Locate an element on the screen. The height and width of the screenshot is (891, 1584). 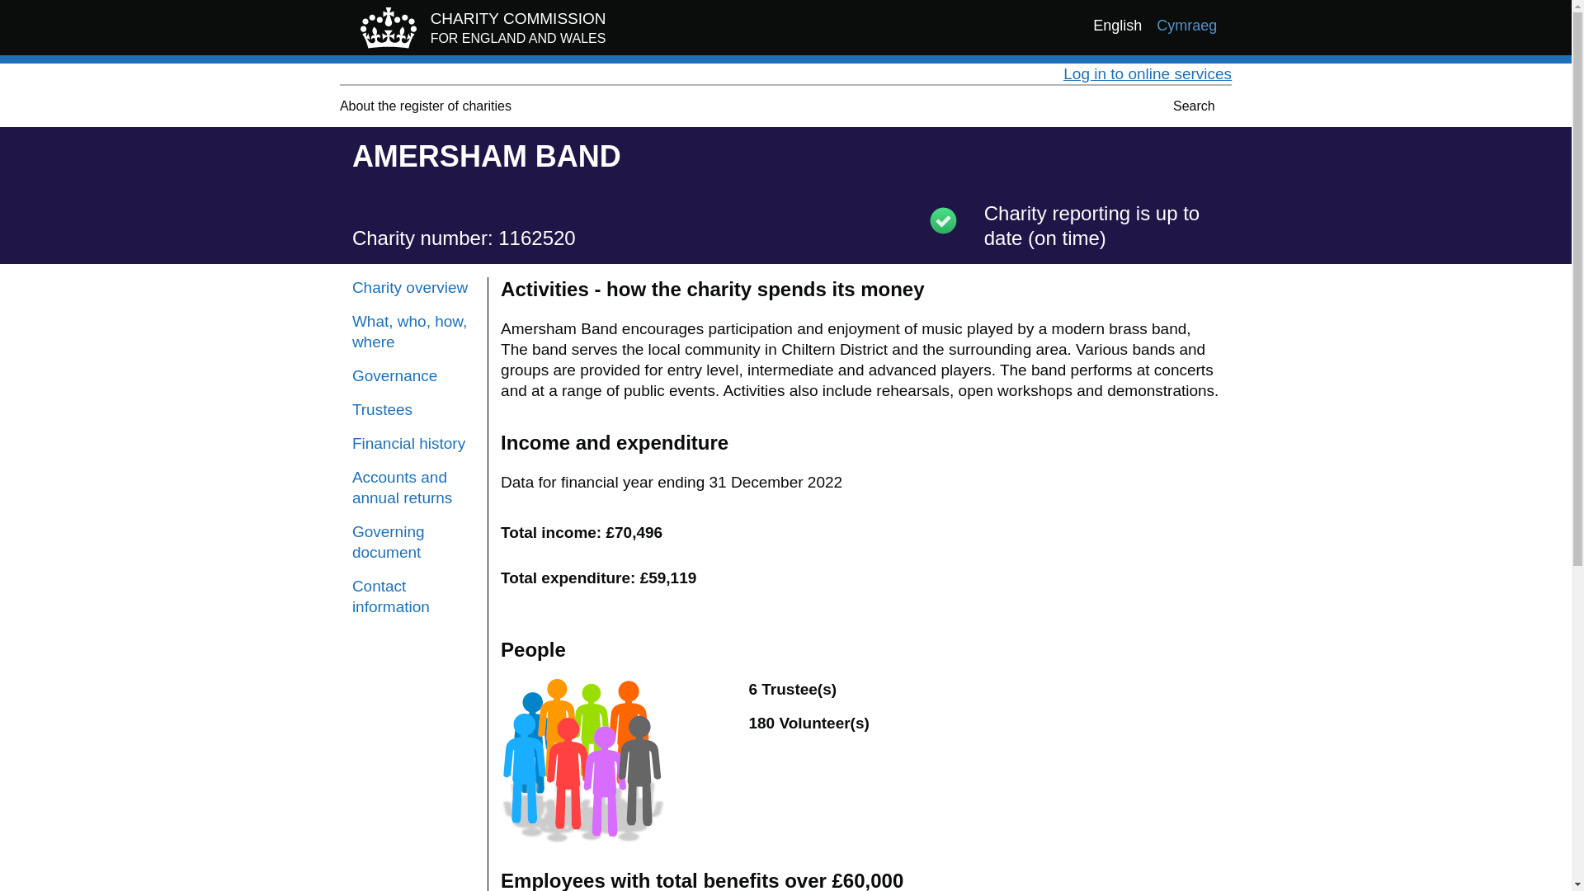
Log in to online services is located at coordinates (1147, 73).